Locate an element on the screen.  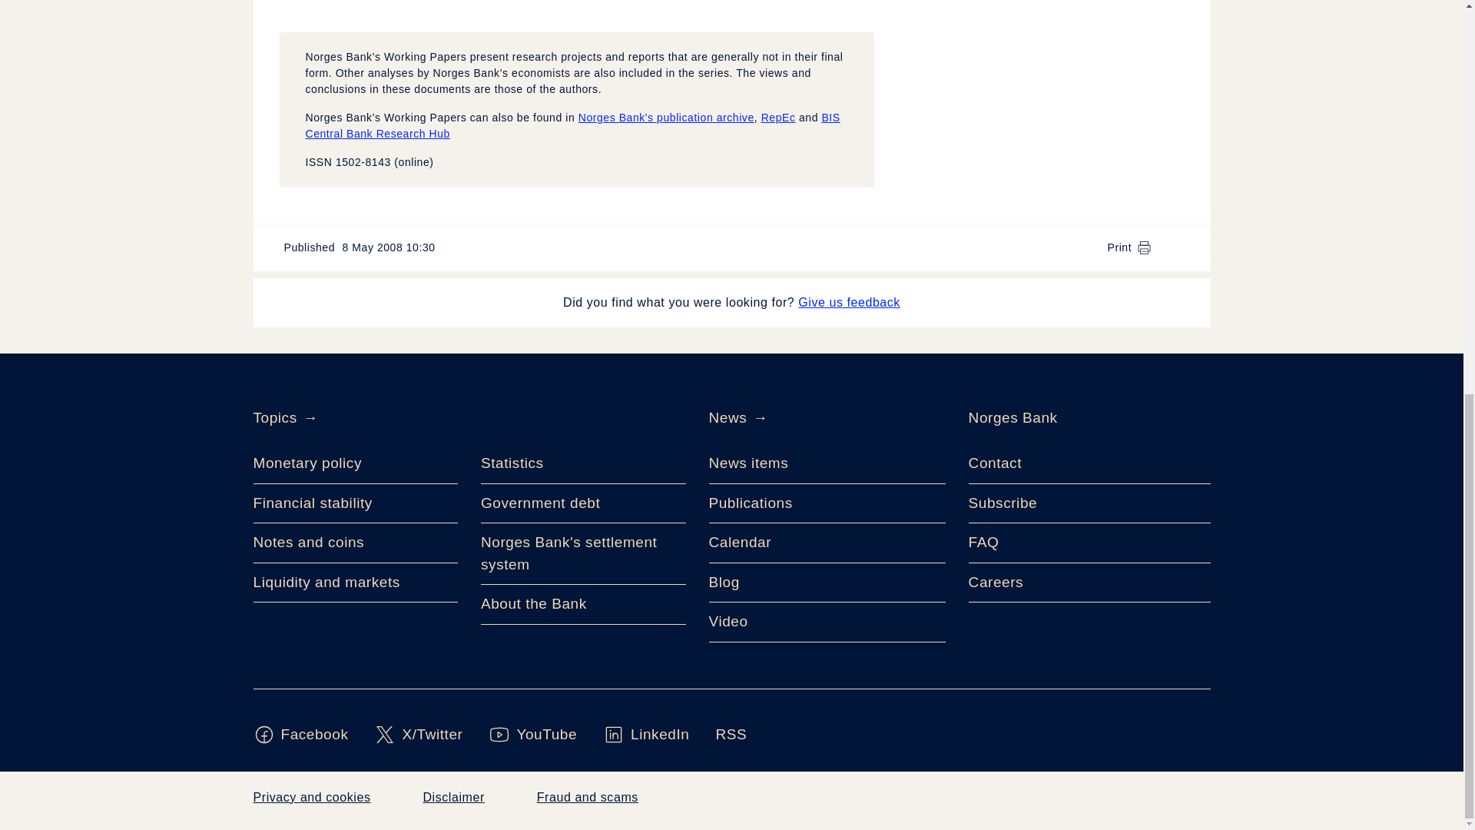
Contact is located at coordinates (1089, 463).